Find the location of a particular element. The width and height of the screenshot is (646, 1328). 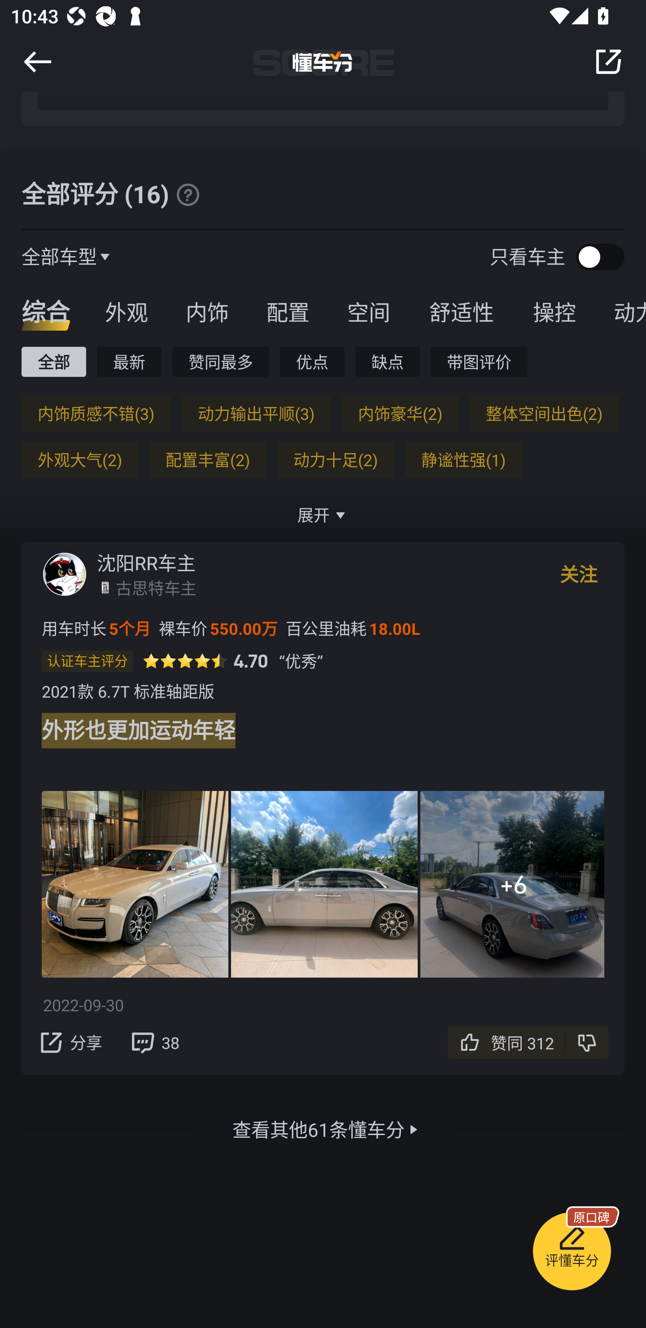

动力十足(2) is located at coordinates (336, 459).